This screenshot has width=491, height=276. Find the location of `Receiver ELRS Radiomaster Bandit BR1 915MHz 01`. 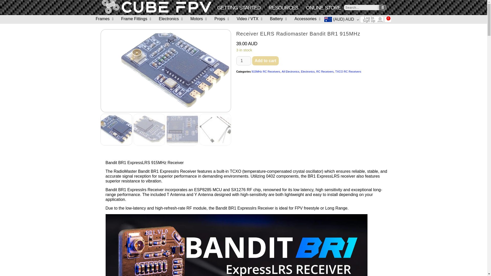

Receiver ELRS Radiomaster Bandit BR1 915MHz 01 is located at coordinates (174, 71).